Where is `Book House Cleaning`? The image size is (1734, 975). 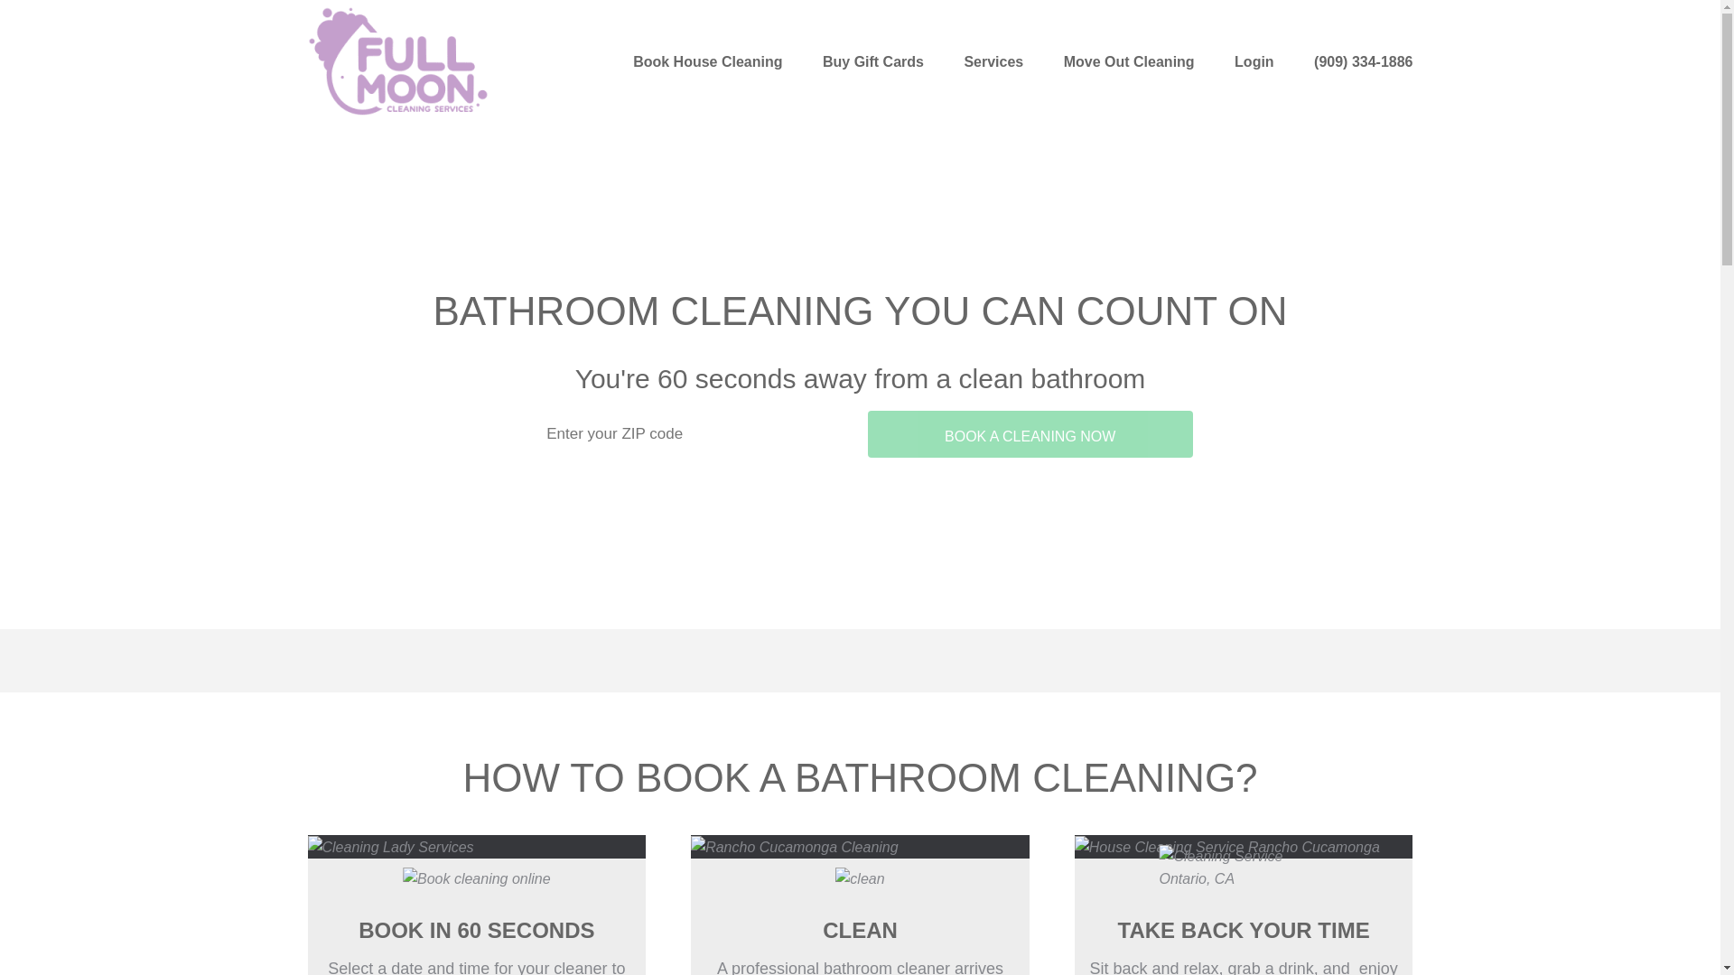
Book House Cleaning is located at coordinates (706, 61).